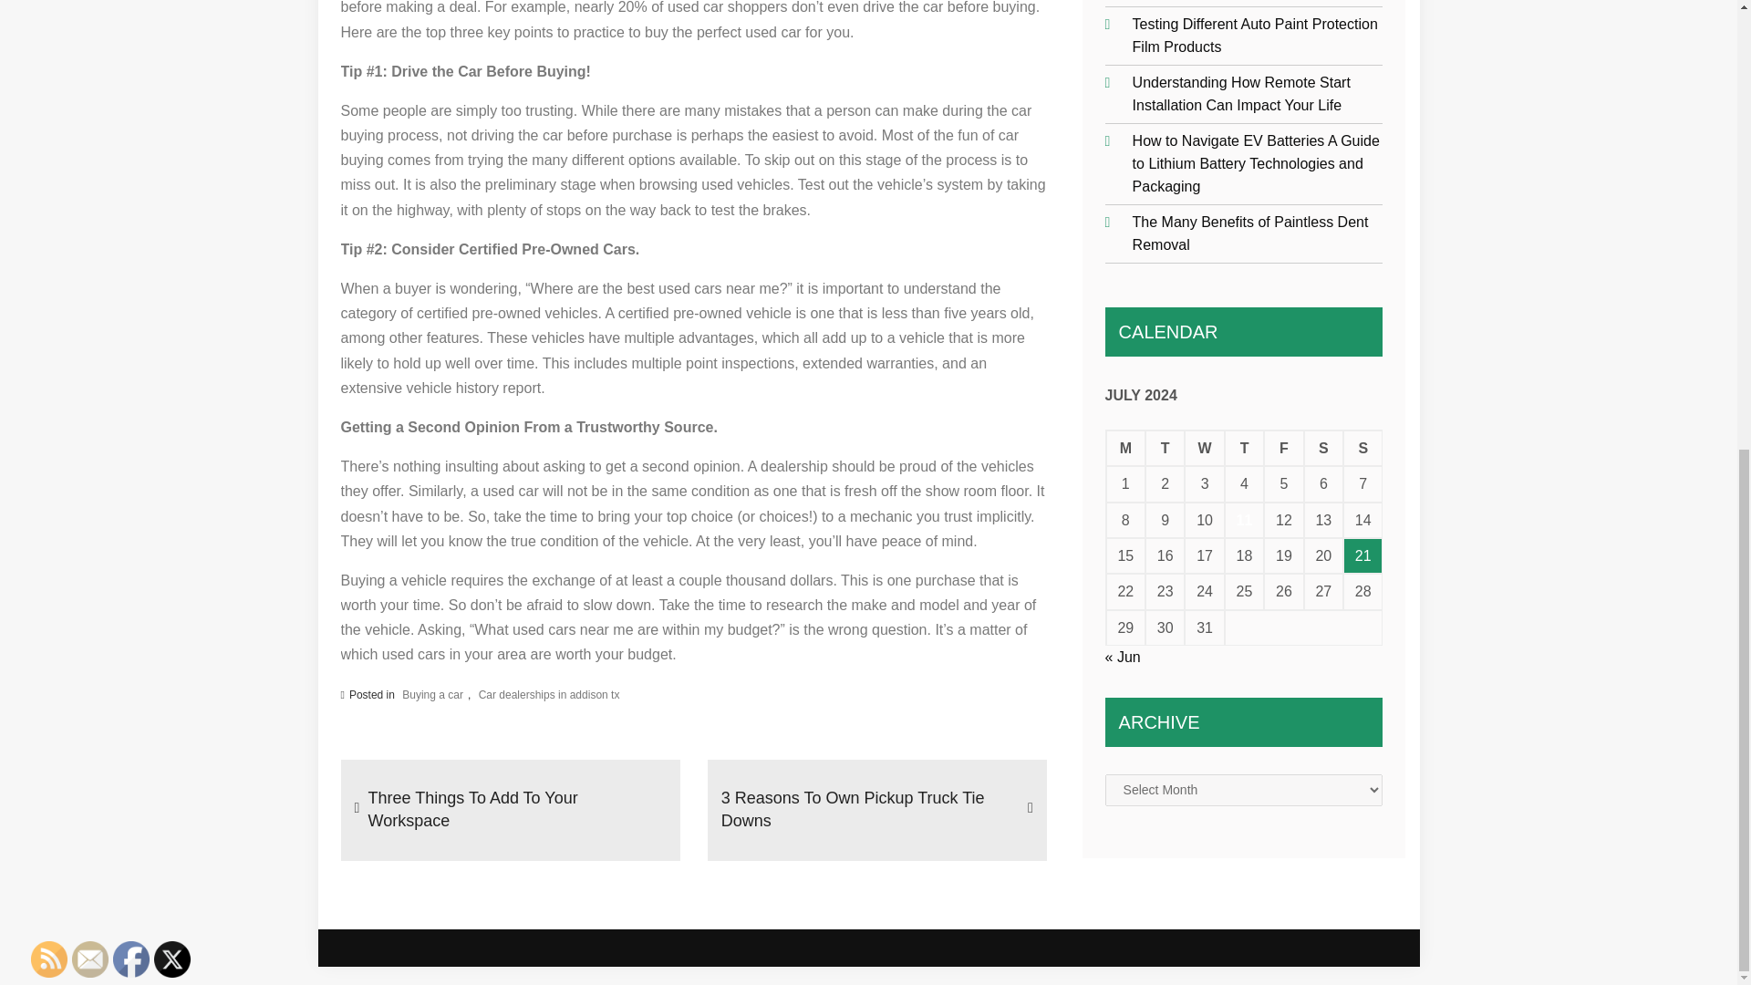 This screenshot has width=1751, height=985. I want to click on Twitter, so click(171, 959).